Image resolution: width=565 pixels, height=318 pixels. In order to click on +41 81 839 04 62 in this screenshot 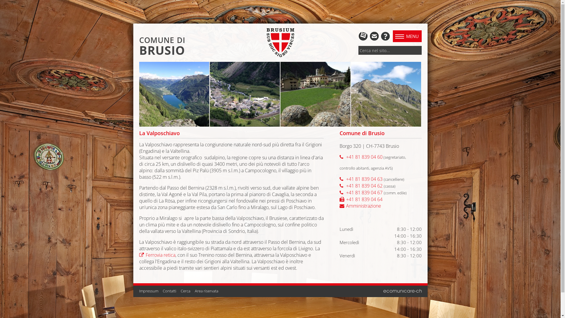, I will do `click(361, 186)`.